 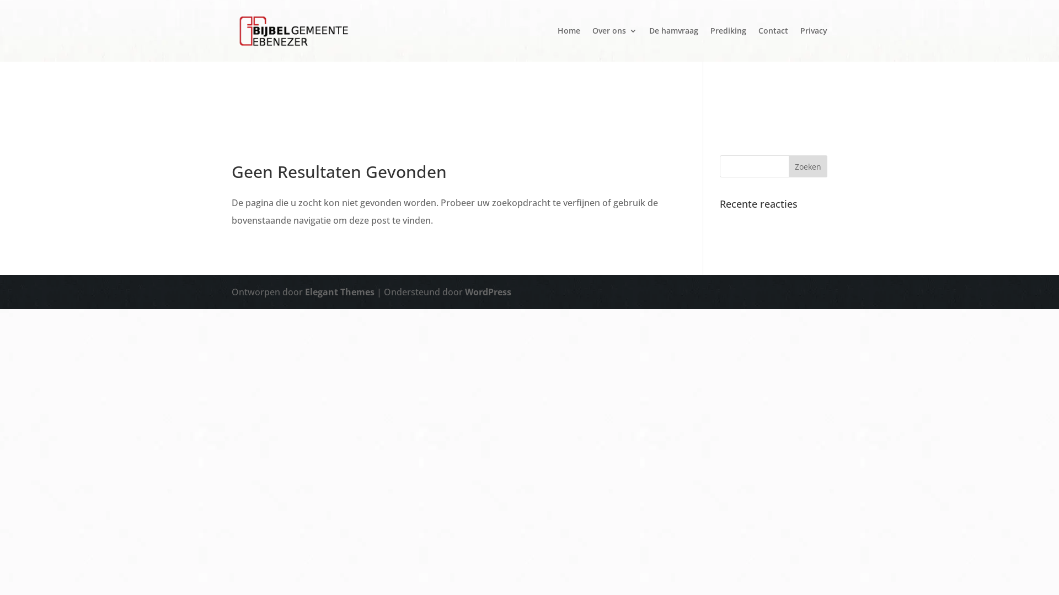 I want to click on WordPress, so click(x=488, y=292).